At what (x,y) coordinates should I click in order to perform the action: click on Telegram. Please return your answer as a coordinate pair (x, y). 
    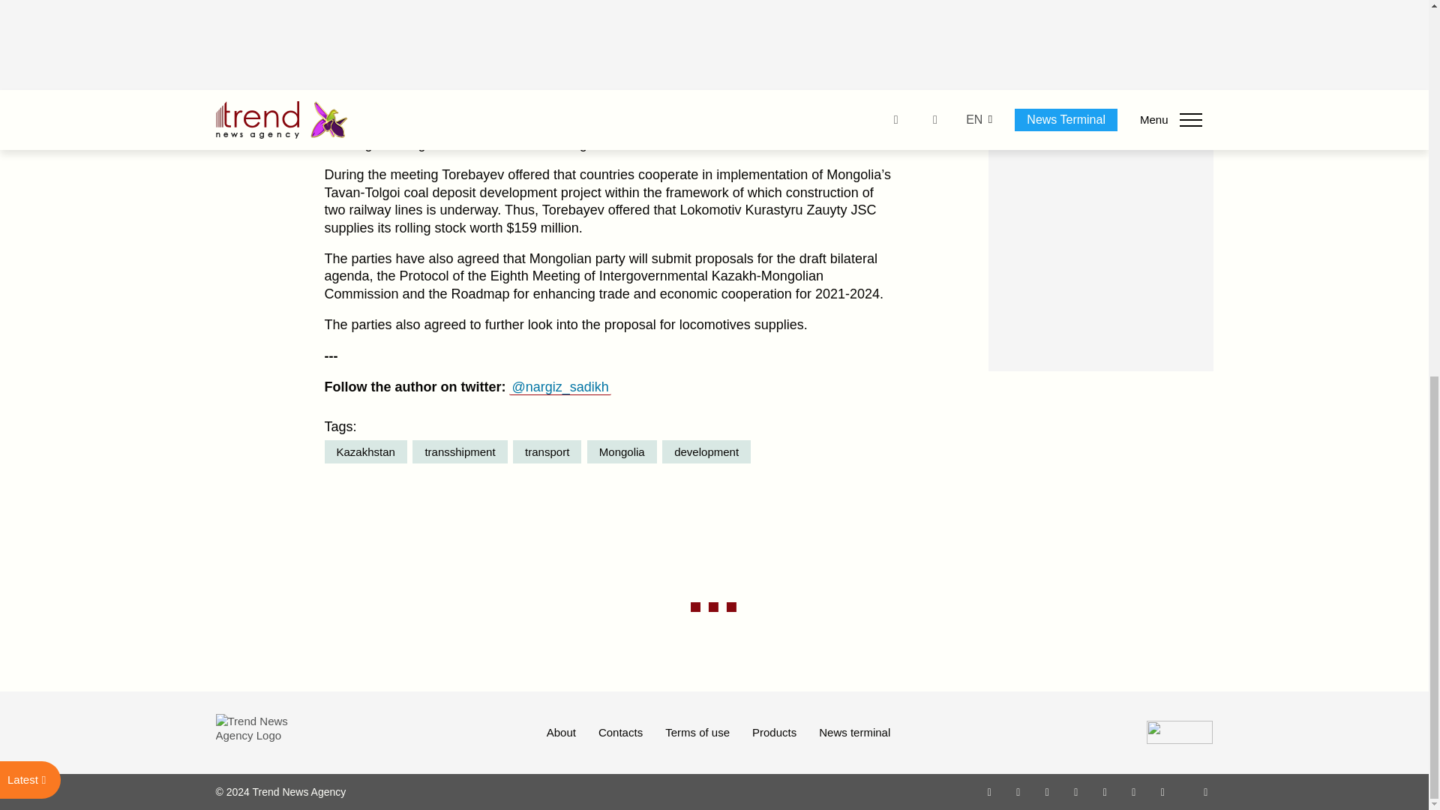
    Looking at the image, I should click on (1105, 791).